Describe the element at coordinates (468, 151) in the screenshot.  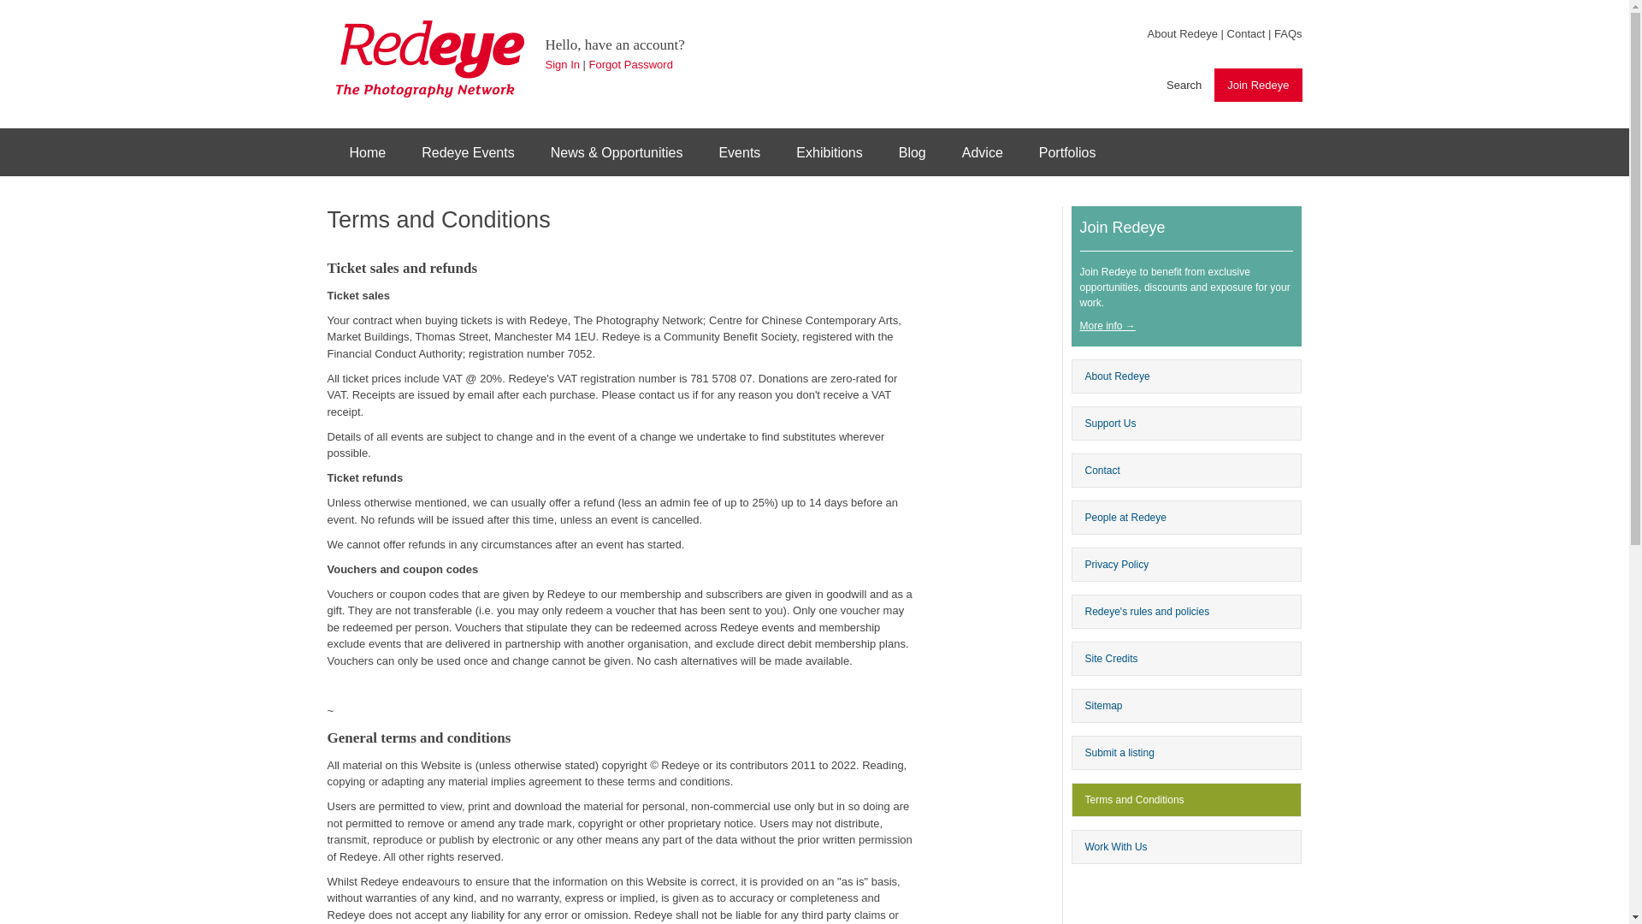
I see `Redeye Events` at that location.